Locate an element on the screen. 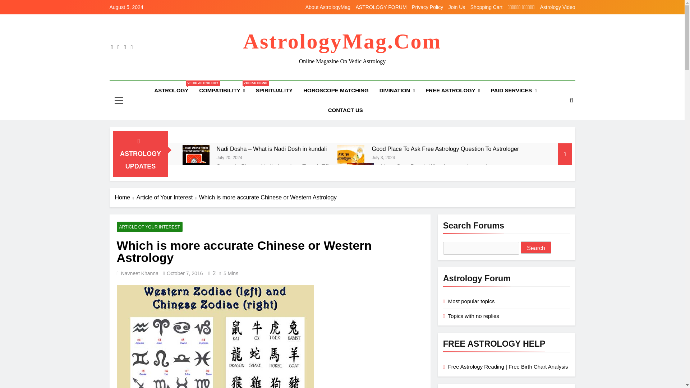 The image size is (690, 388). Good Place To Ask Free Astrology Question To Astrologer is located at coordinates (171, 90).